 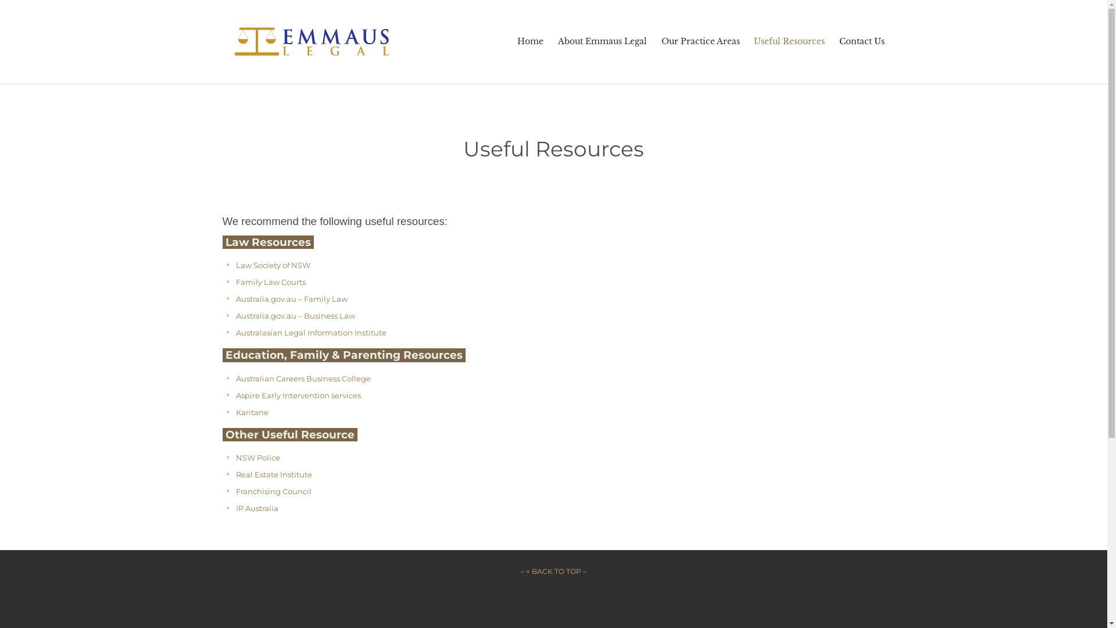 I want to click on Australasian Legal Information Institute, so click(x=312, y=333).